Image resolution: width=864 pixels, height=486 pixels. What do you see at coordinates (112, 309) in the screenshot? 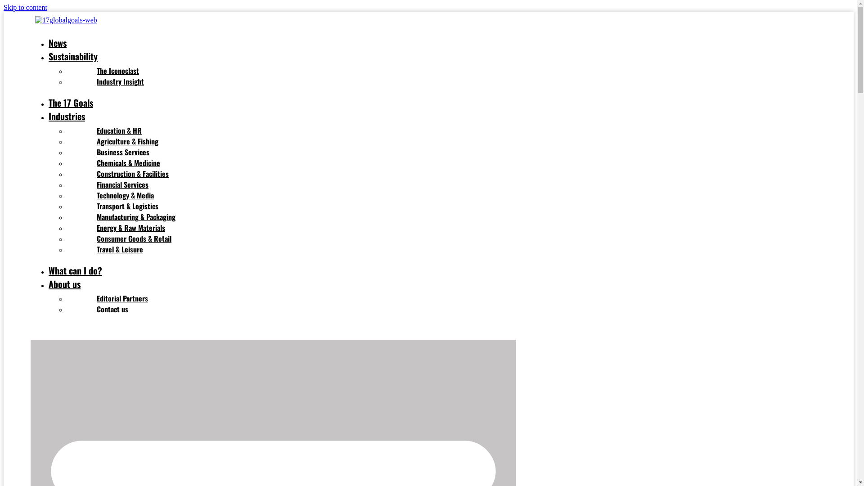
I see `Contact us` at bounding box center [112, 309].